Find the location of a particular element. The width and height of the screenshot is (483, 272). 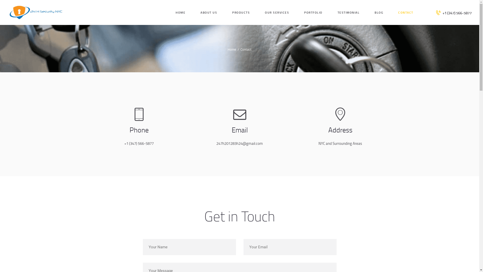

ABOUT US is located at coordinates (209, 12).